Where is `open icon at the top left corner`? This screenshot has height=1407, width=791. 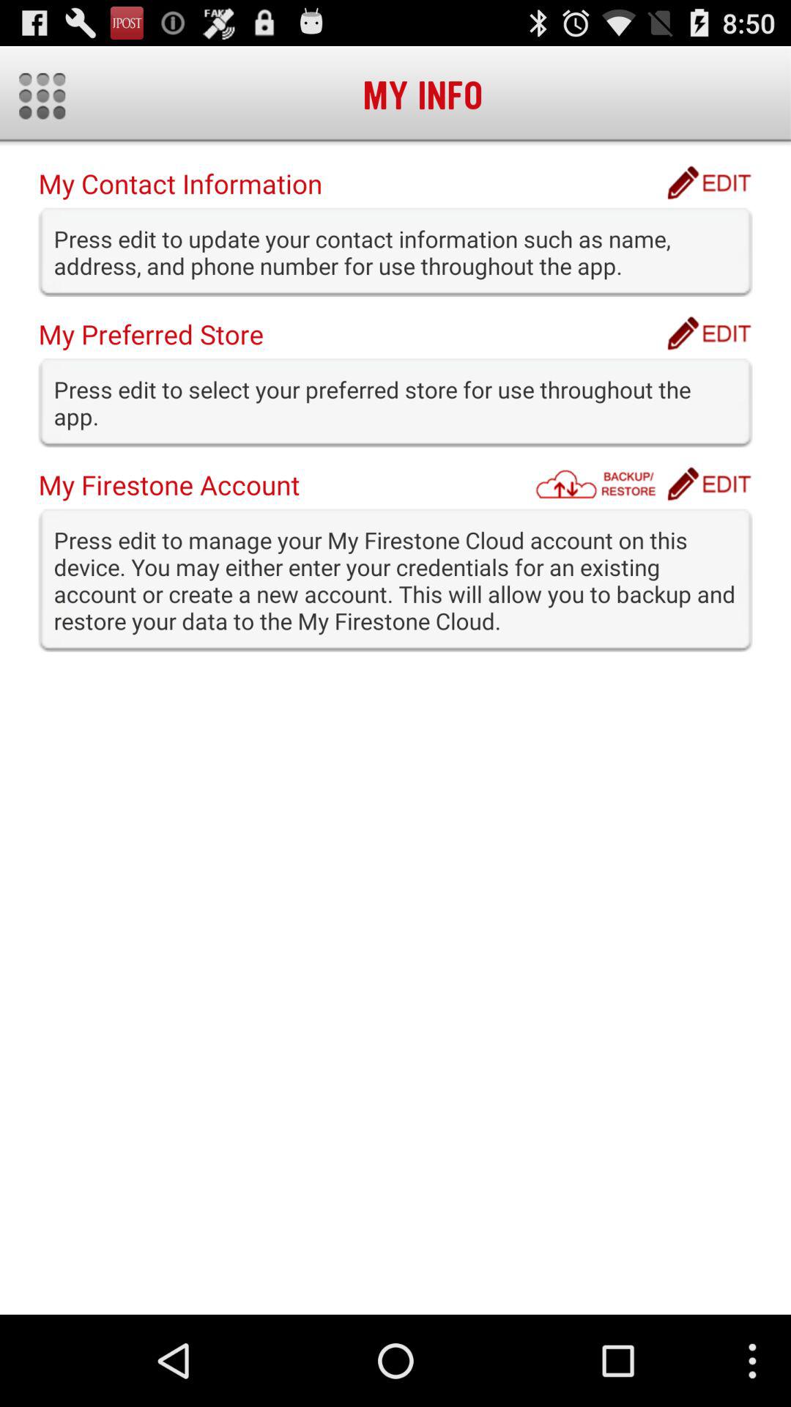
open icon at the top left corner is located at coordinates (42, 95).